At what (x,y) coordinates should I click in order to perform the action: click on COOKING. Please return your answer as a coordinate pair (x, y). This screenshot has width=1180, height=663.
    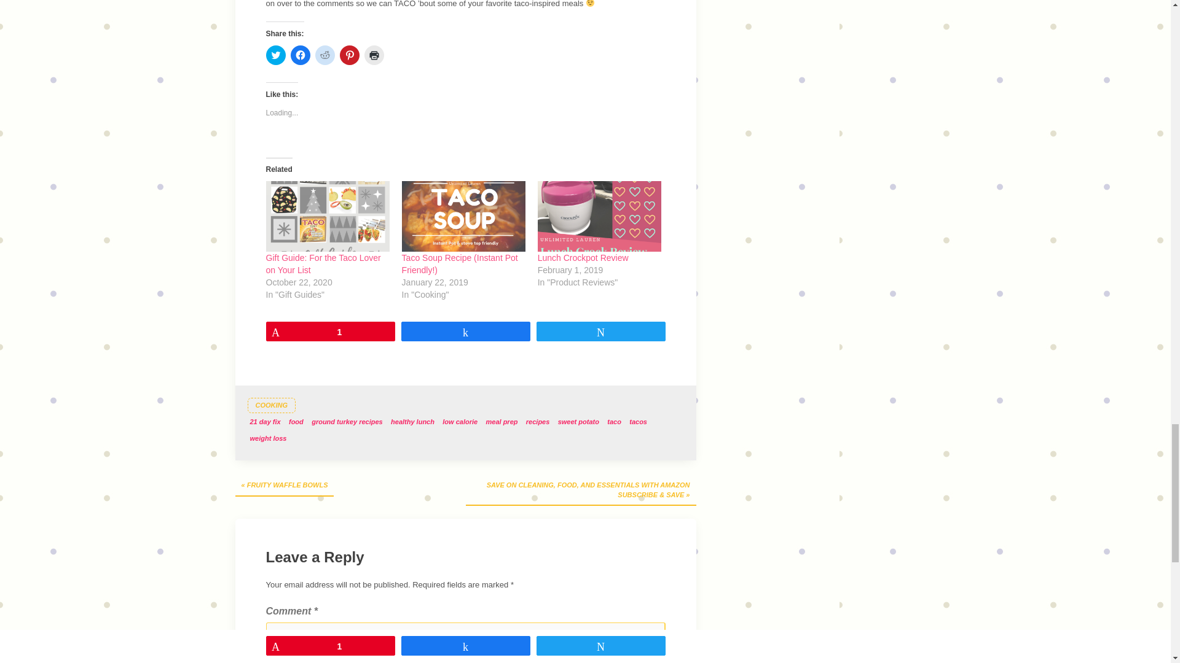
    Looking at the image, I should click on (271, 405).